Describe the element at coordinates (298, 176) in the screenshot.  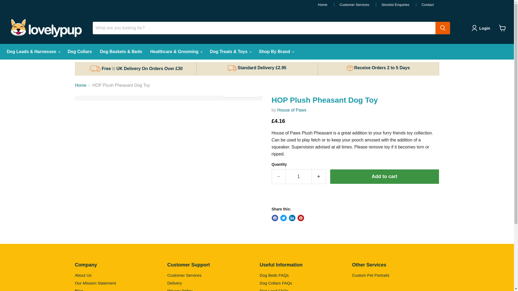
I see `1` at that location.